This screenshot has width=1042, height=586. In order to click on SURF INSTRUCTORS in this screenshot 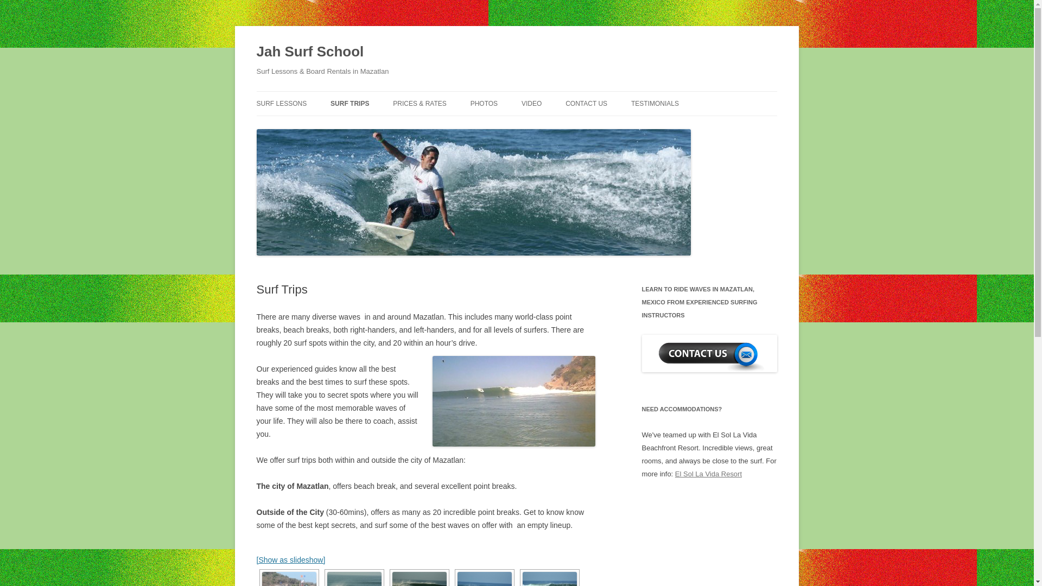, I will do `click(525, 126)`.